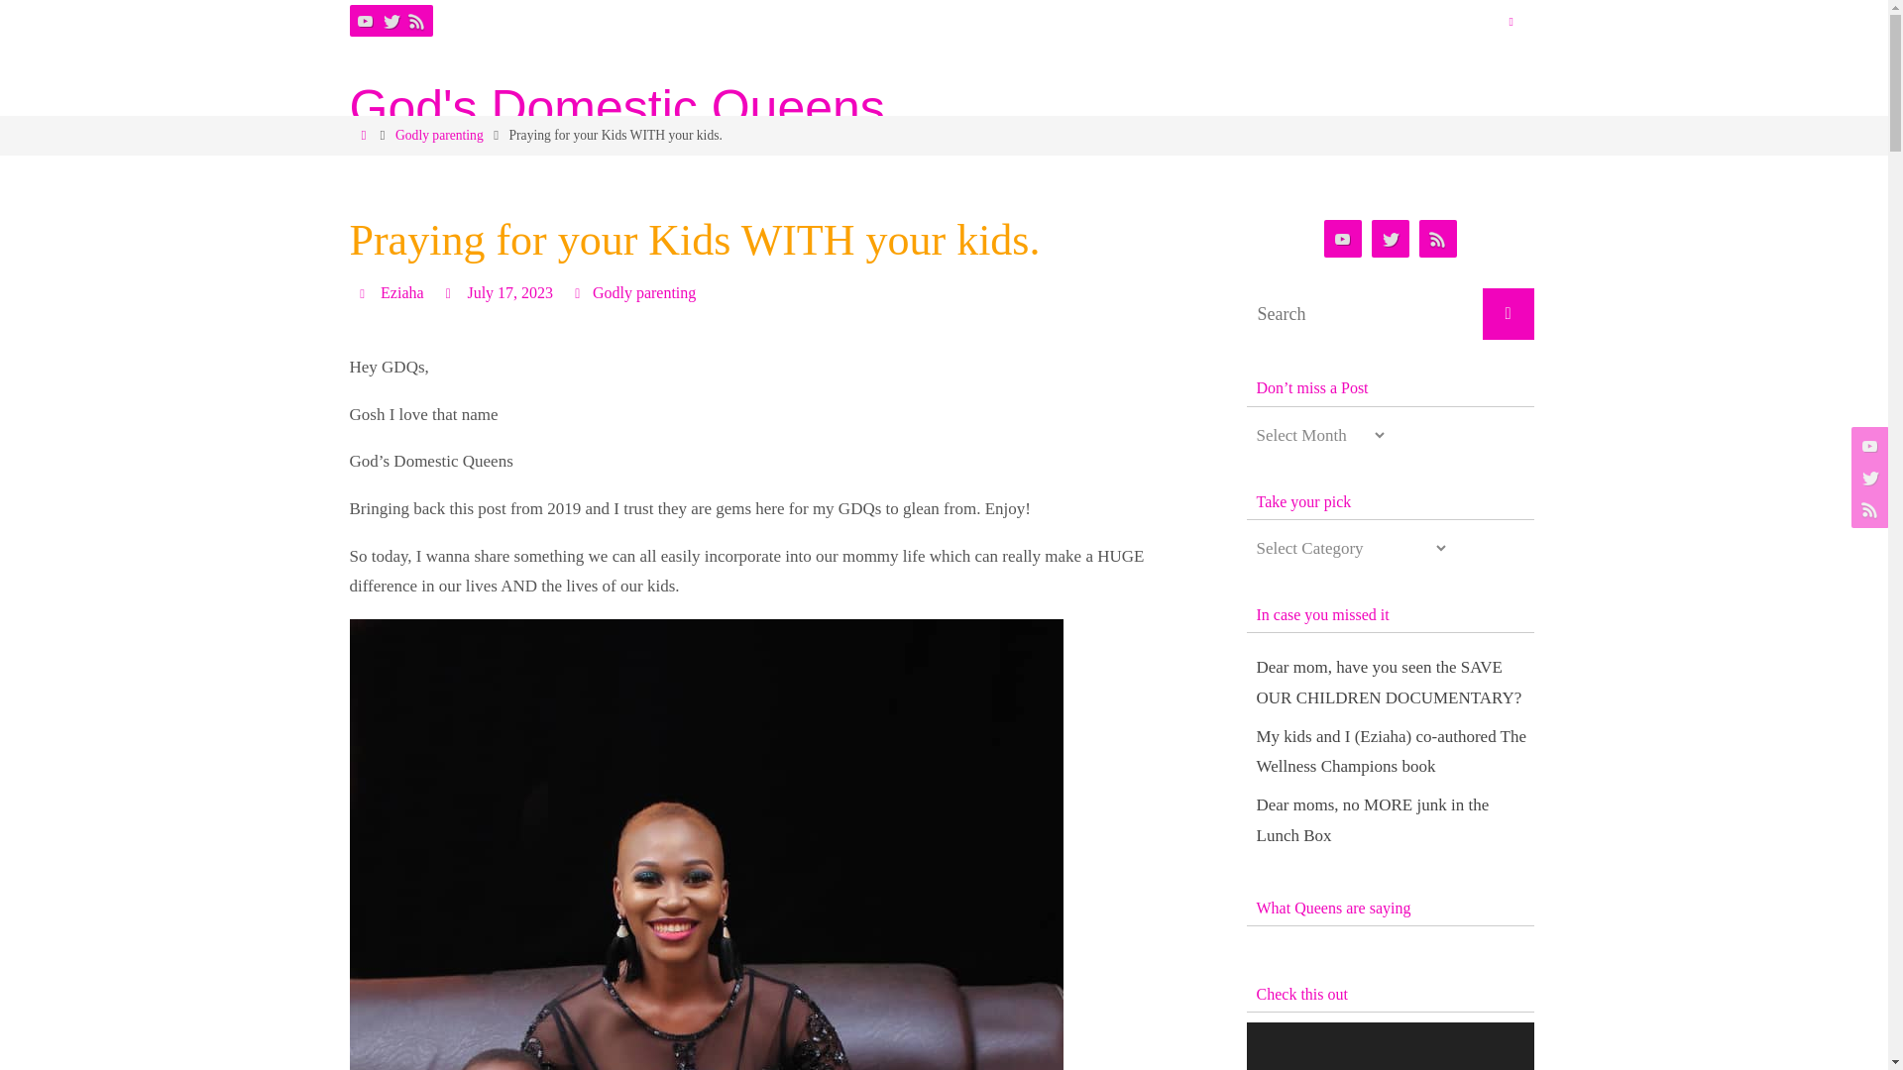  I want to click on Author , so click(365, 292).